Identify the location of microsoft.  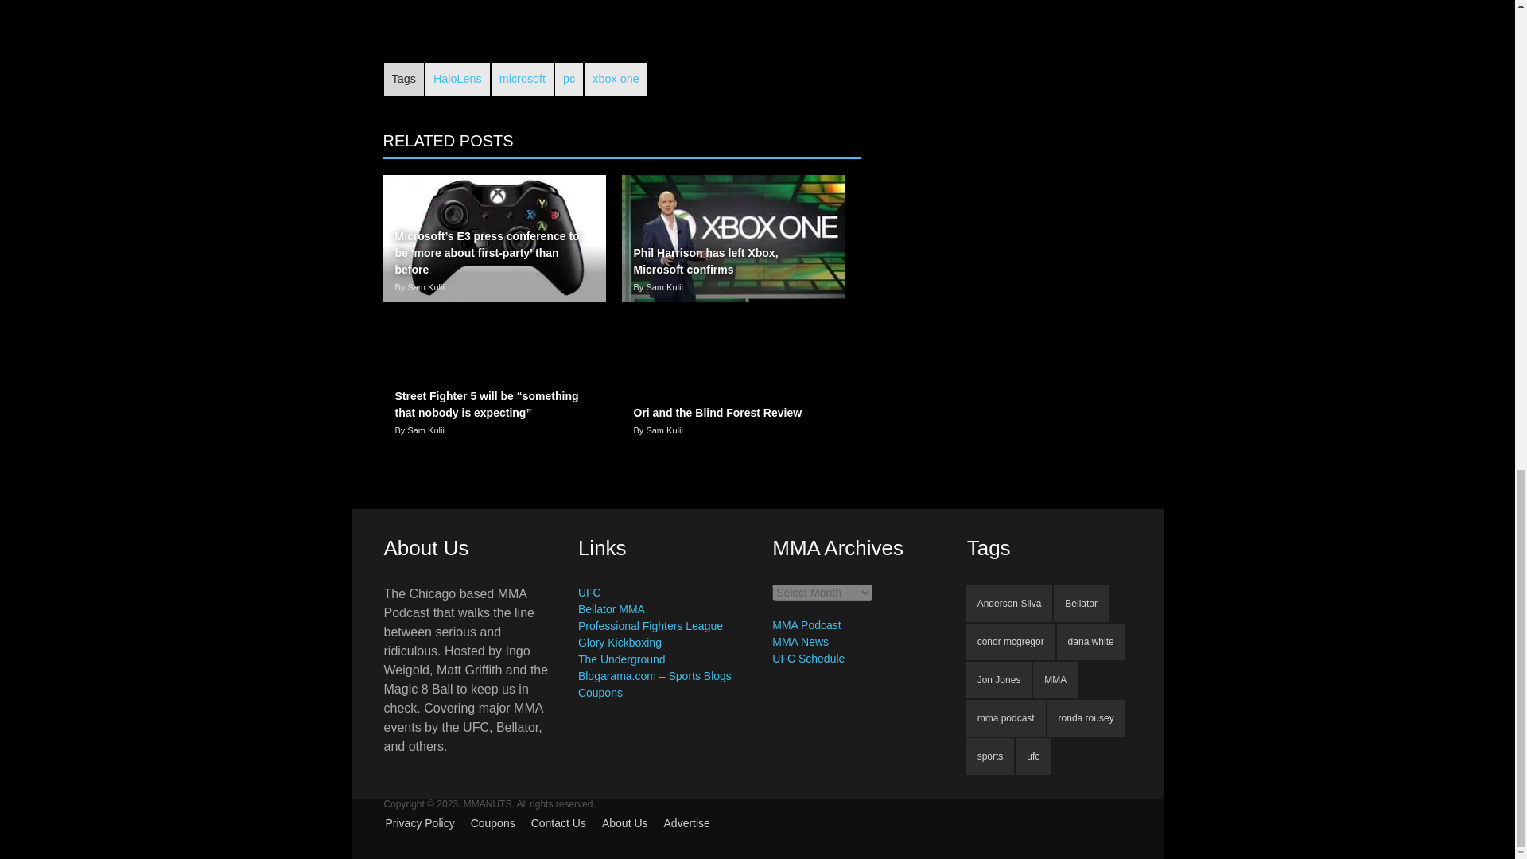
(522, 79).